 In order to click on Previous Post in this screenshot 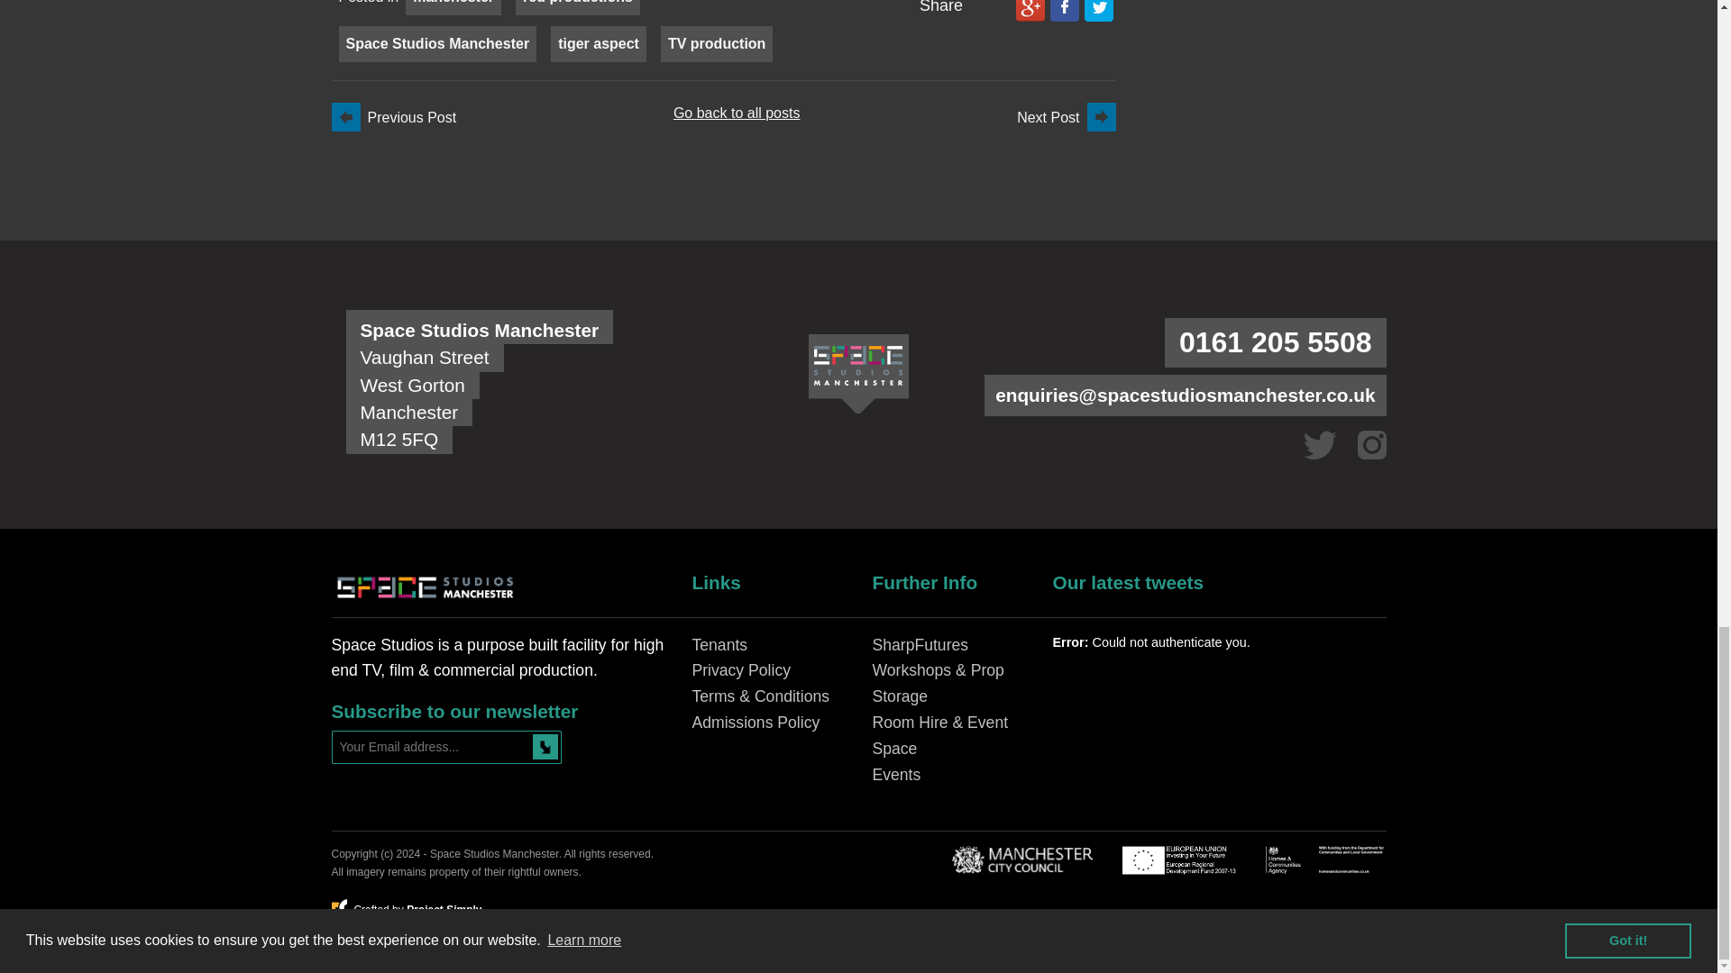, I will do `click(394, 117)`.